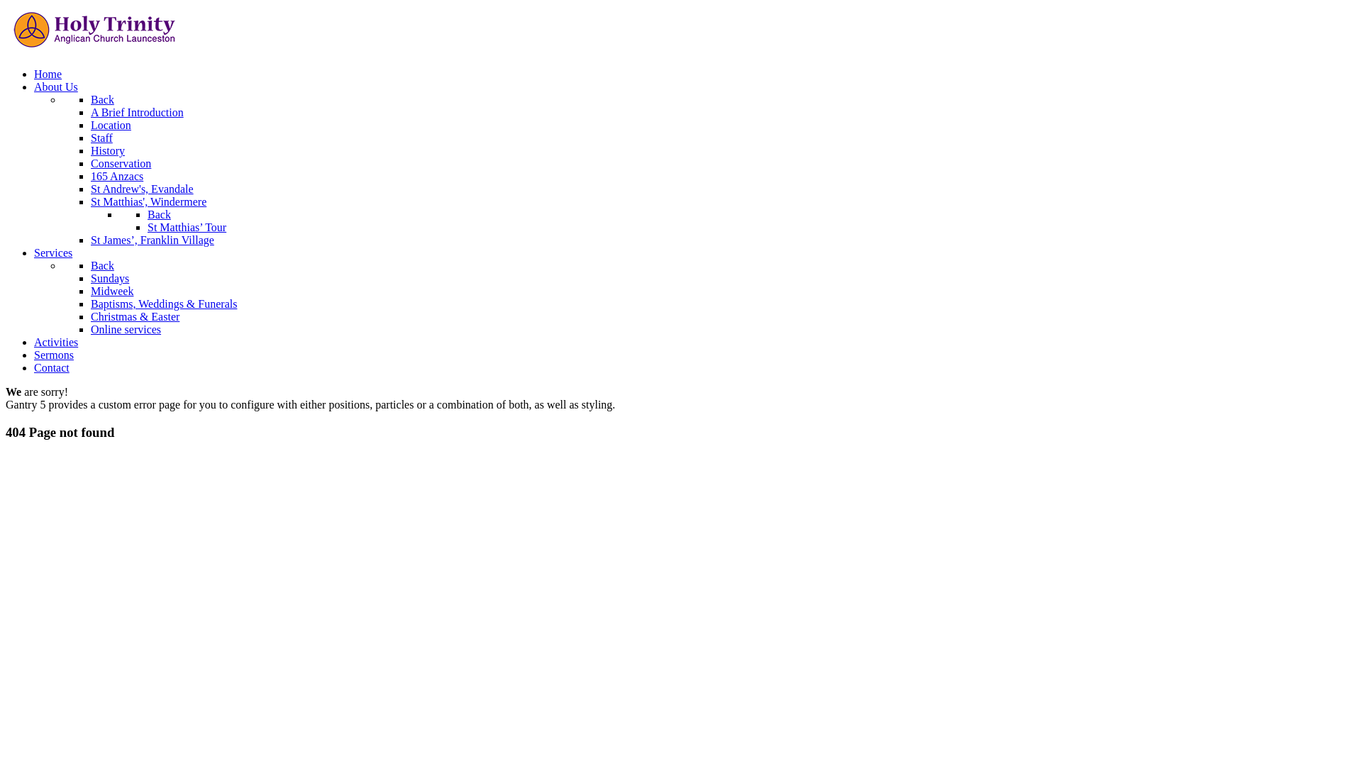 This screenshot has width=1362, height=766. What do you see at coordinates (142, 189) in the screenshot?
I see `St Andrew's, Evandale` at bounding box center [142, 189].